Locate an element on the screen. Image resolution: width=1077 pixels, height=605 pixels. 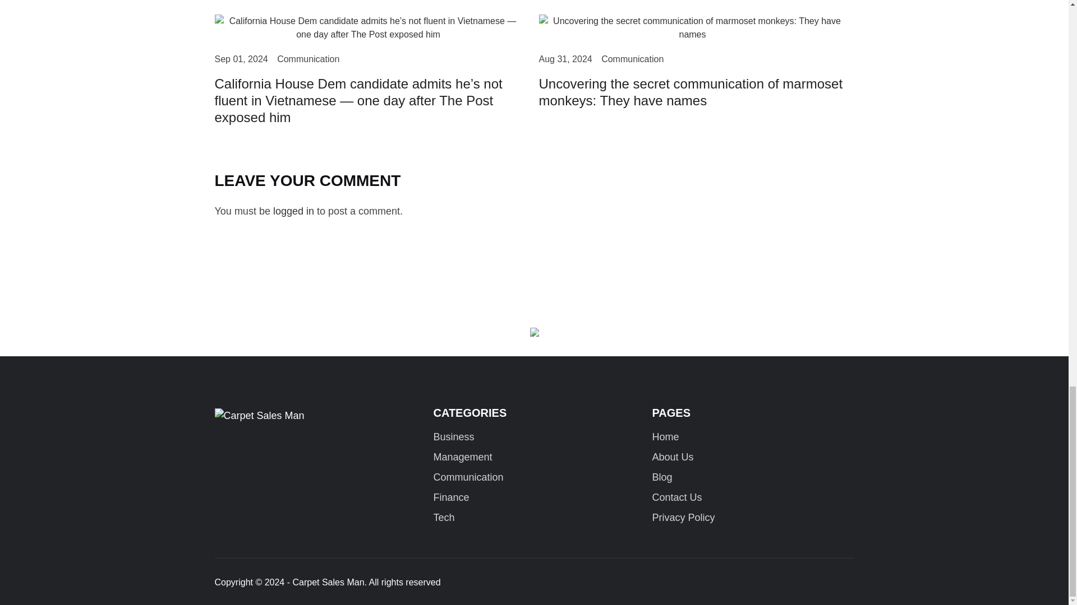
Communication is located at coordinates (632, 63).